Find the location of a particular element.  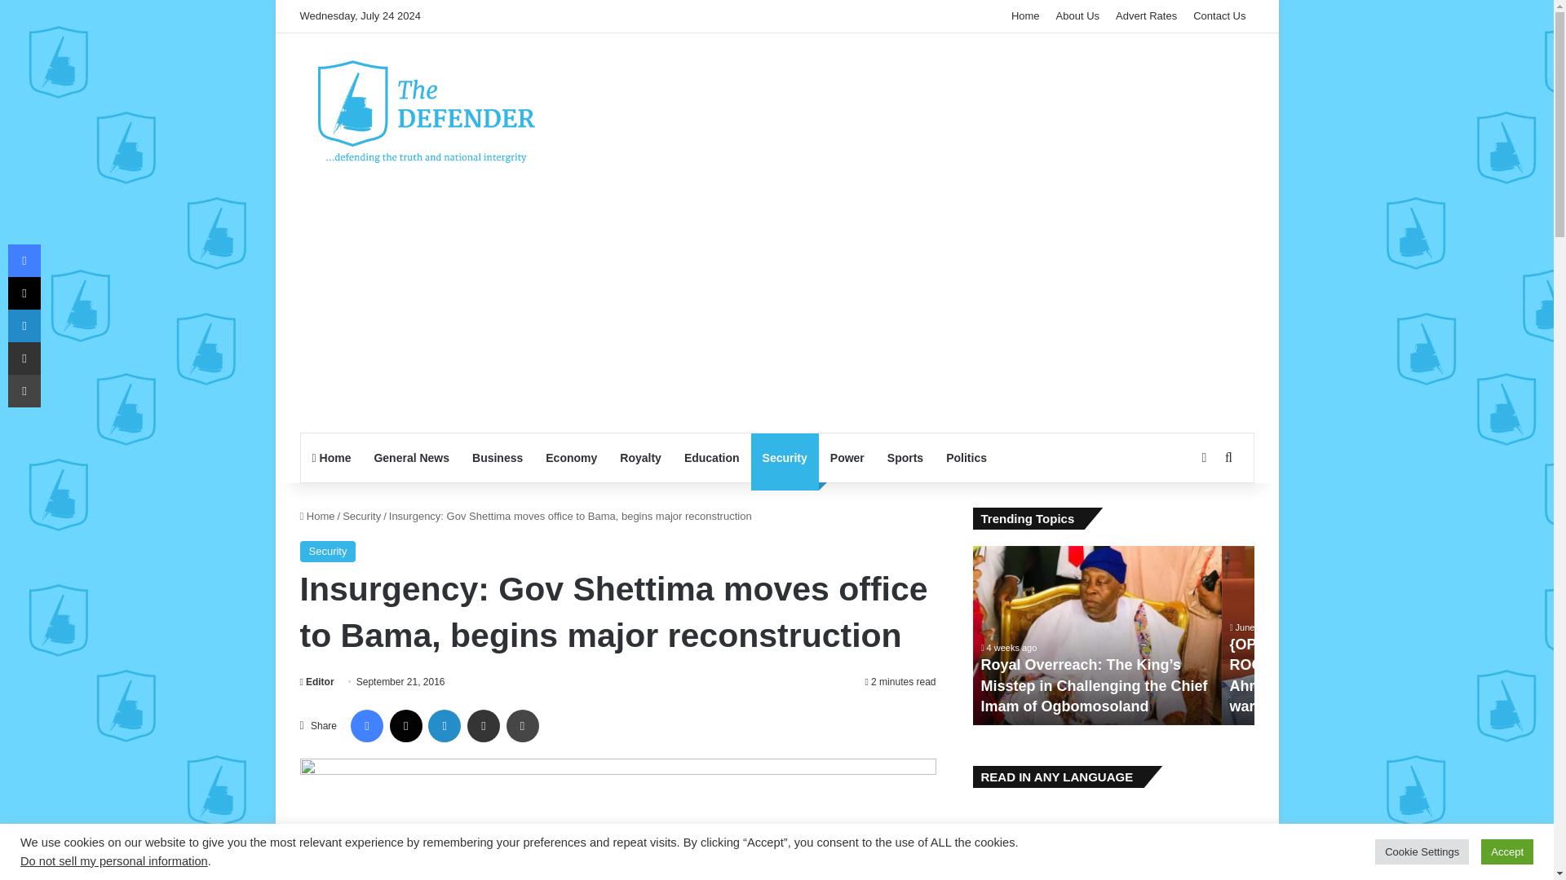

Sports is located at coordinates (905, 458).